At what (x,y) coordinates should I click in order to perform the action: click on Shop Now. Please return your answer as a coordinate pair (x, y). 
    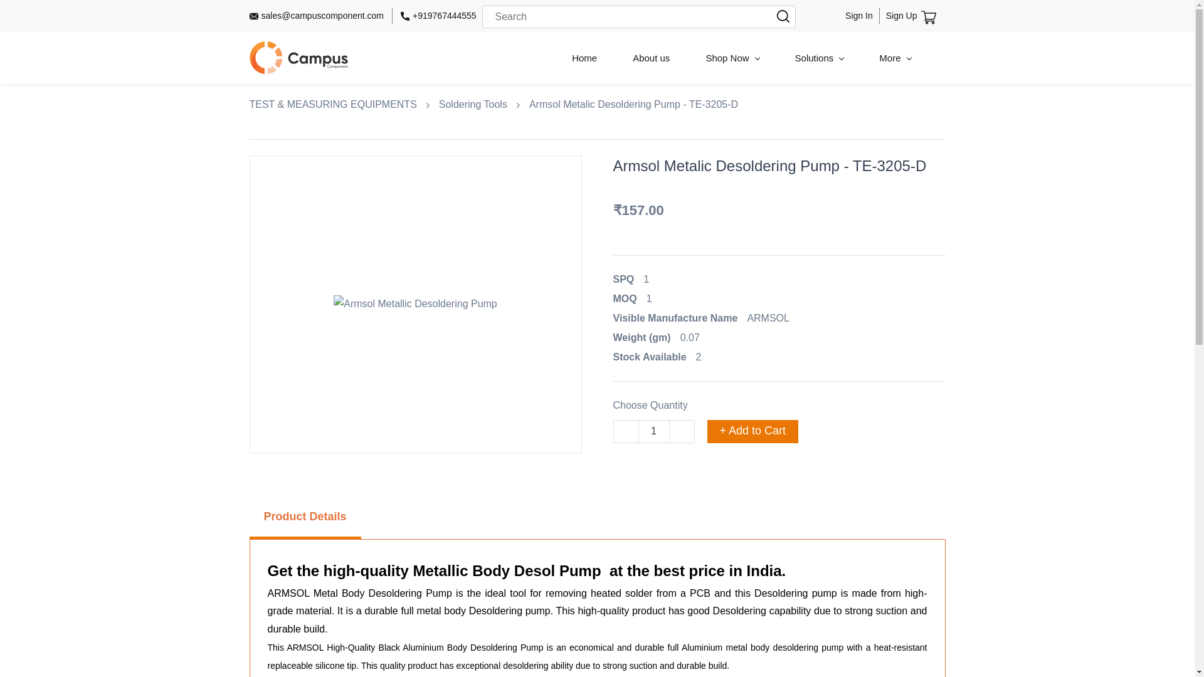
    Looking at the image, I should click on (732, 58).